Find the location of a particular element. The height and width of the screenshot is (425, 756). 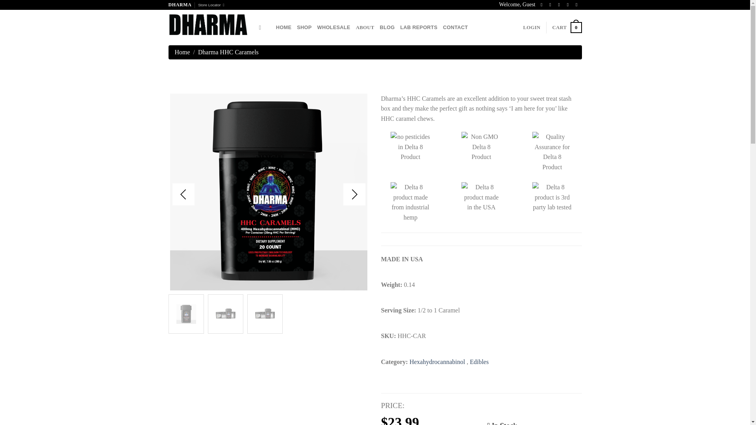

Open Cart is located at coordinates (566, 28).